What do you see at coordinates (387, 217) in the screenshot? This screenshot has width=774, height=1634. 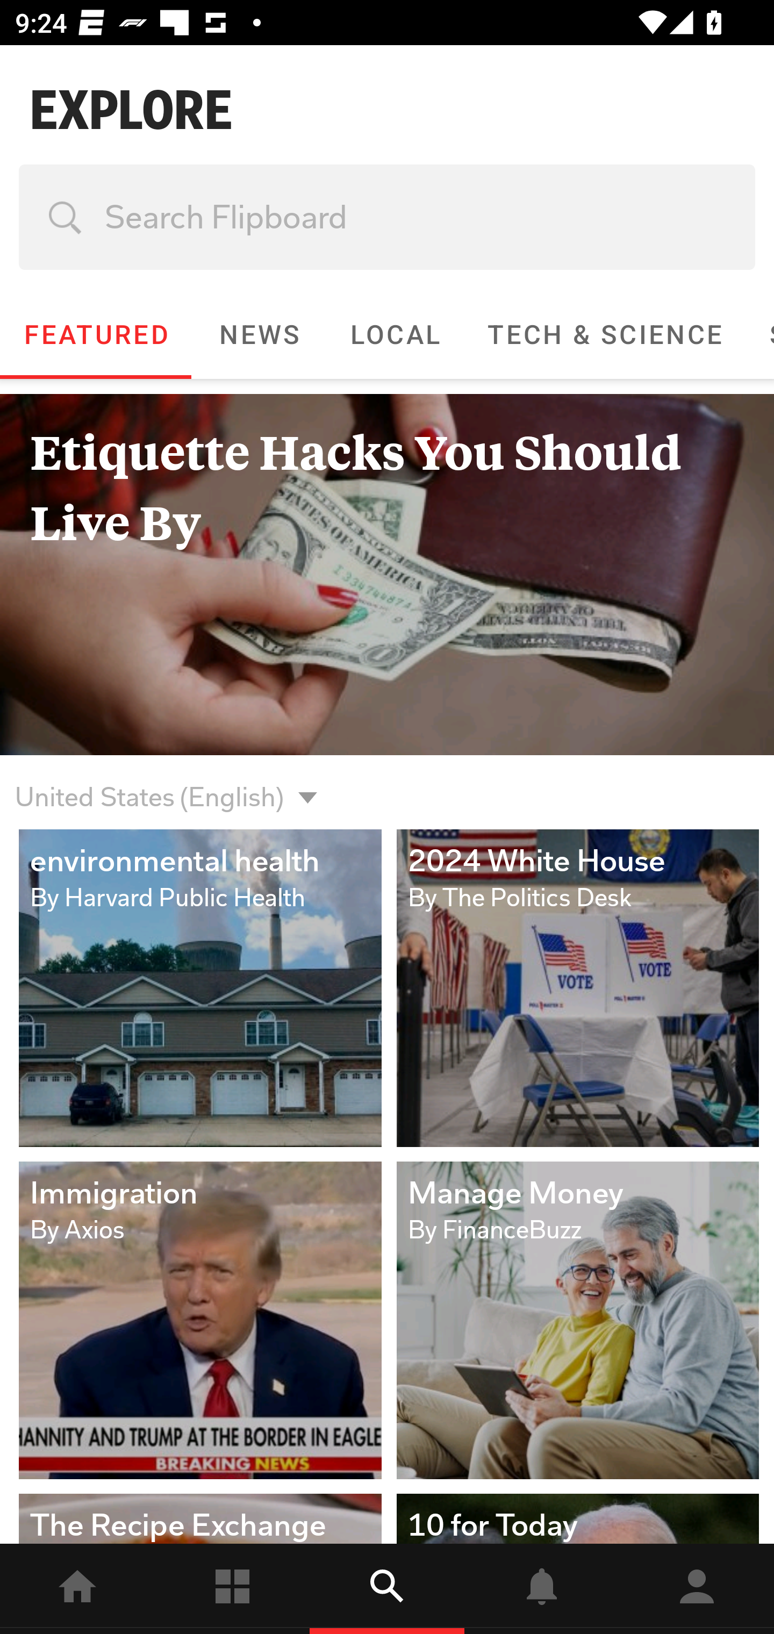 I see `Search Flipboard` at bounding box center [387, 217].